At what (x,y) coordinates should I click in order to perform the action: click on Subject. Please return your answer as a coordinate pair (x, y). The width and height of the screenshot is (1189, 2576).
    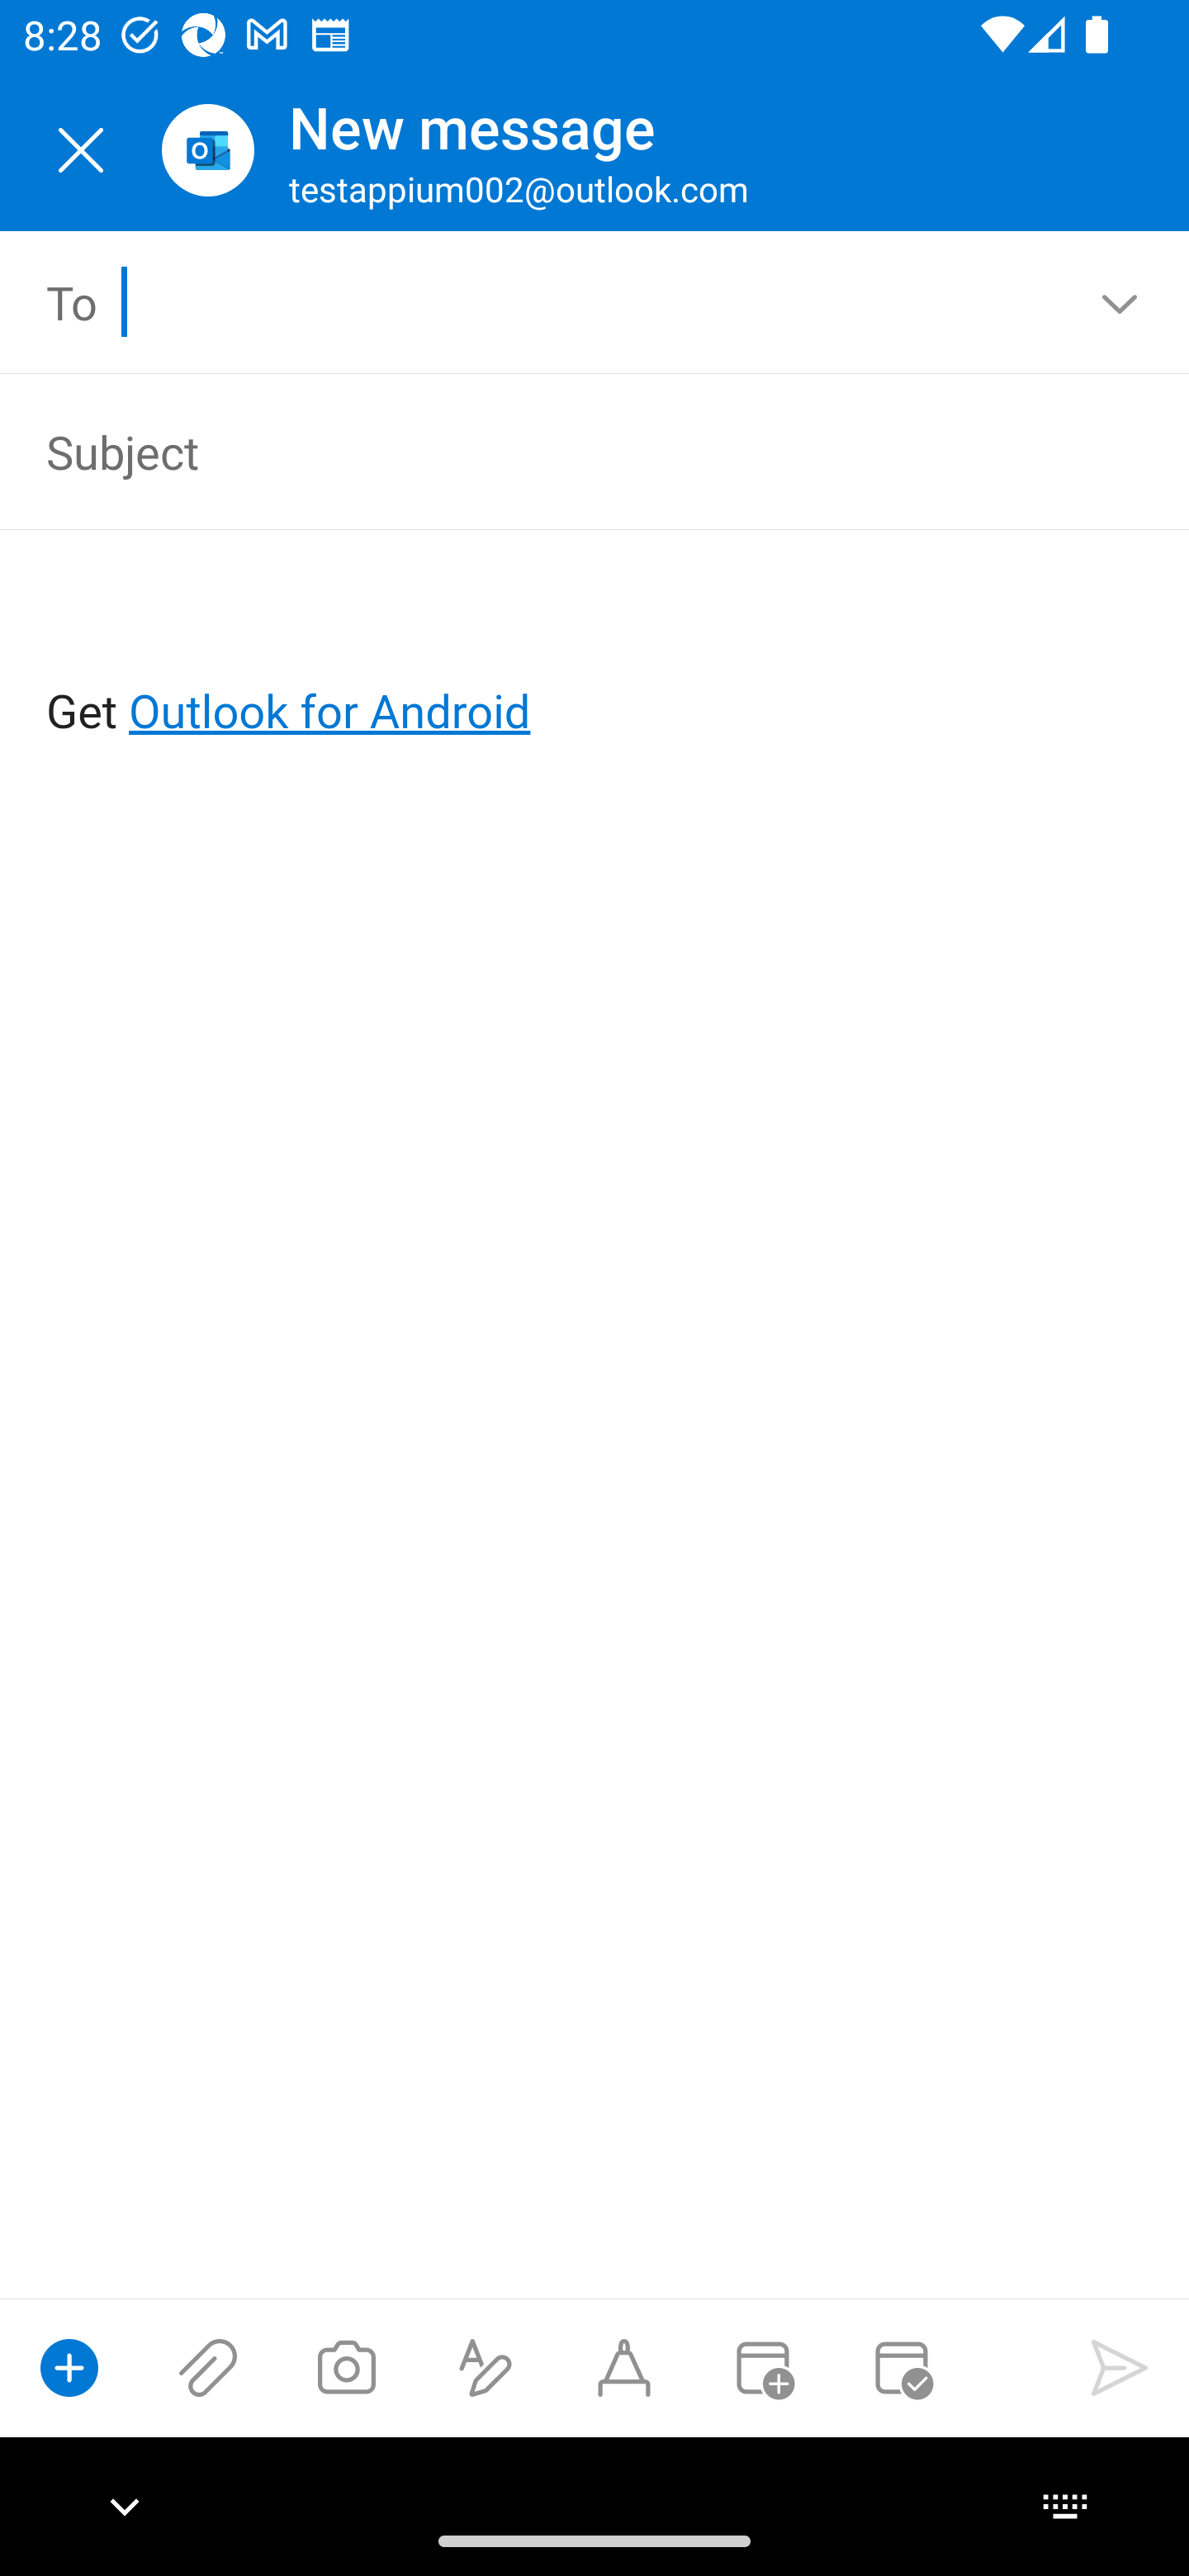
    Looking at the image, I should click on (548, 451).